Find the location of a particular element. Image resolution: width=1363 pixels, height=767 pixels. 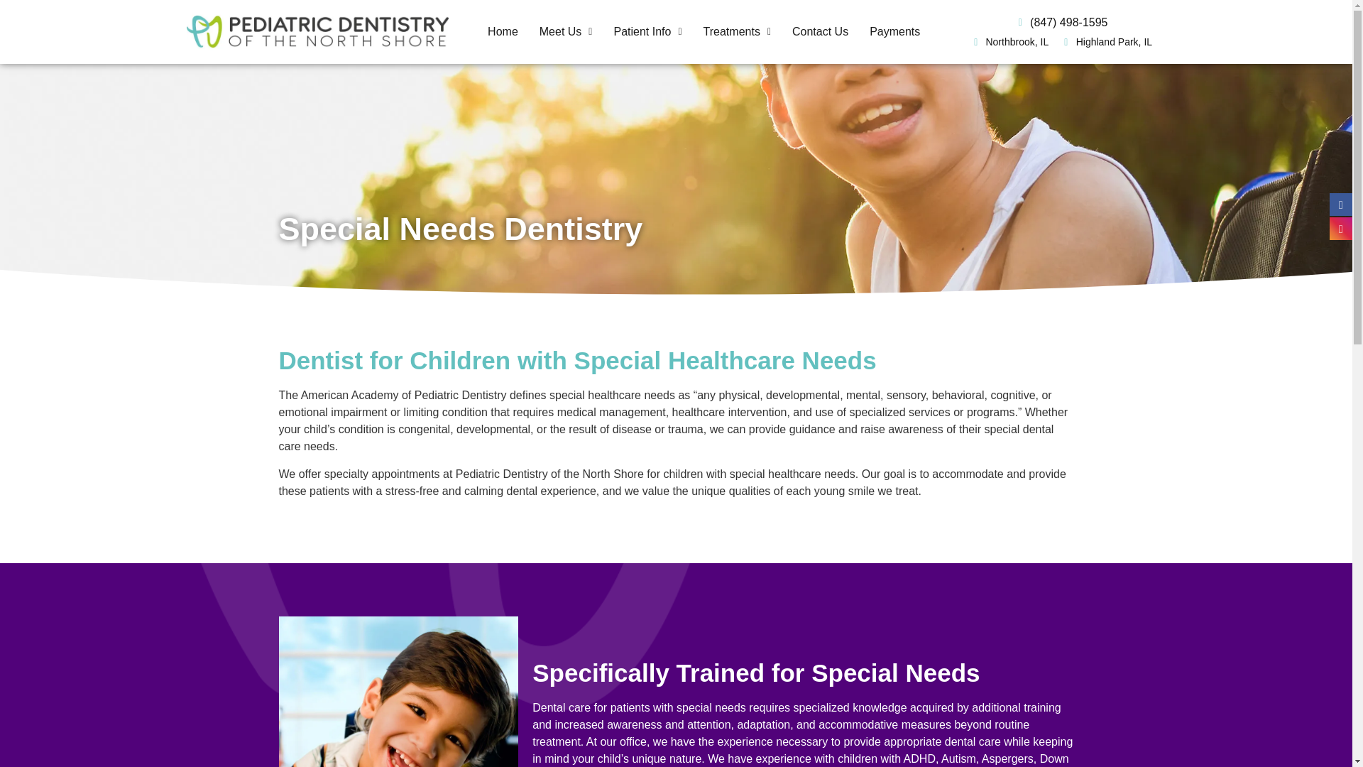

Home is located at coordinates (503, 31).